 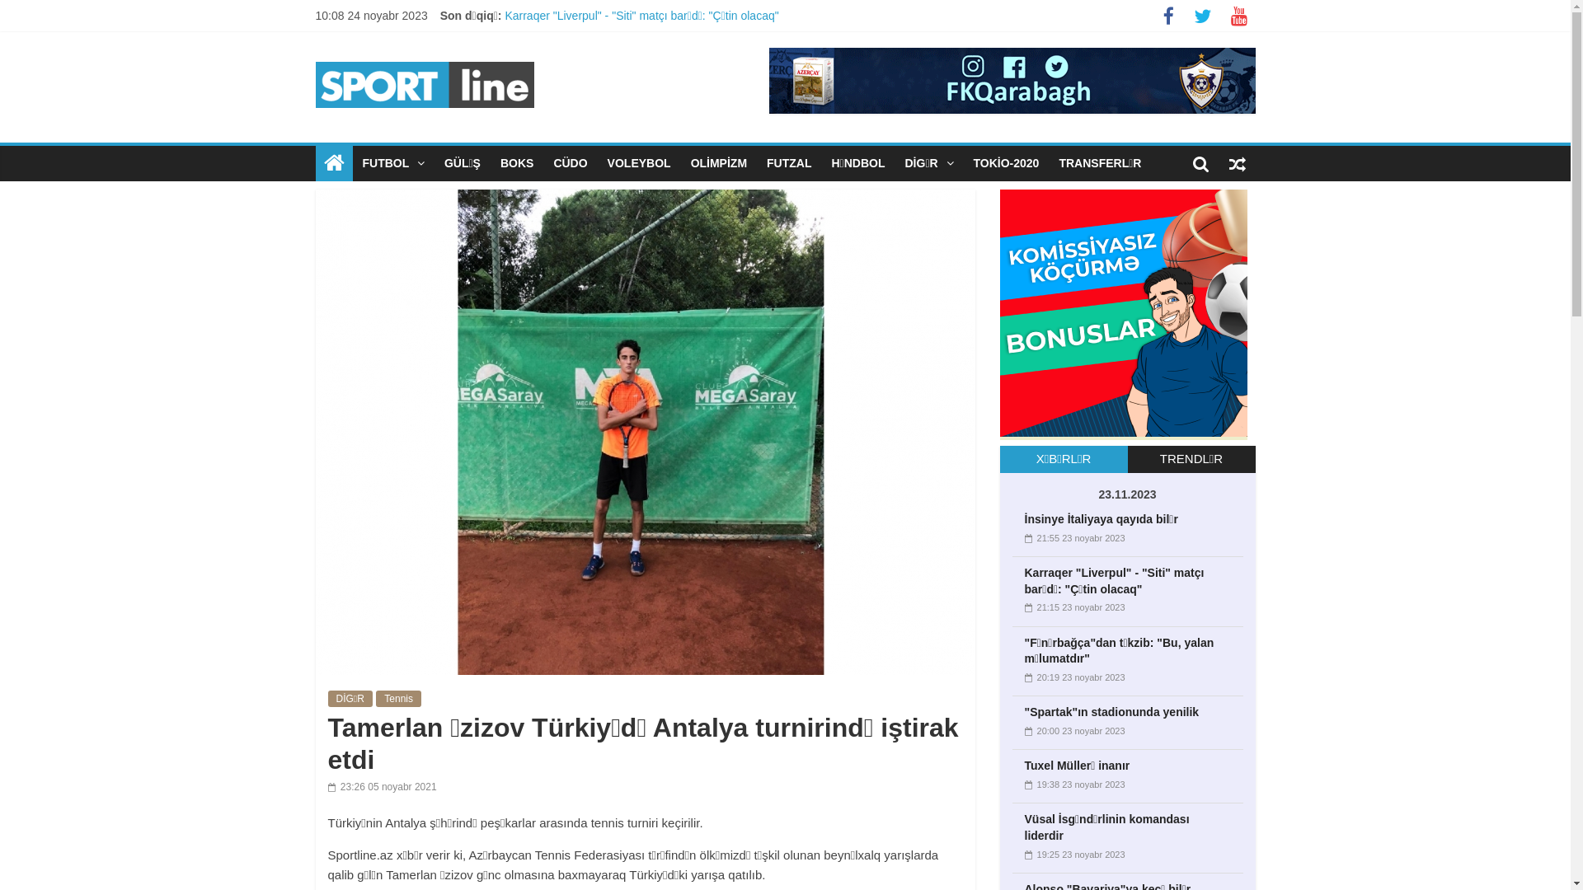 I want to click on 20:19 23 noyabr 2023, so click(x=1074, y=677).